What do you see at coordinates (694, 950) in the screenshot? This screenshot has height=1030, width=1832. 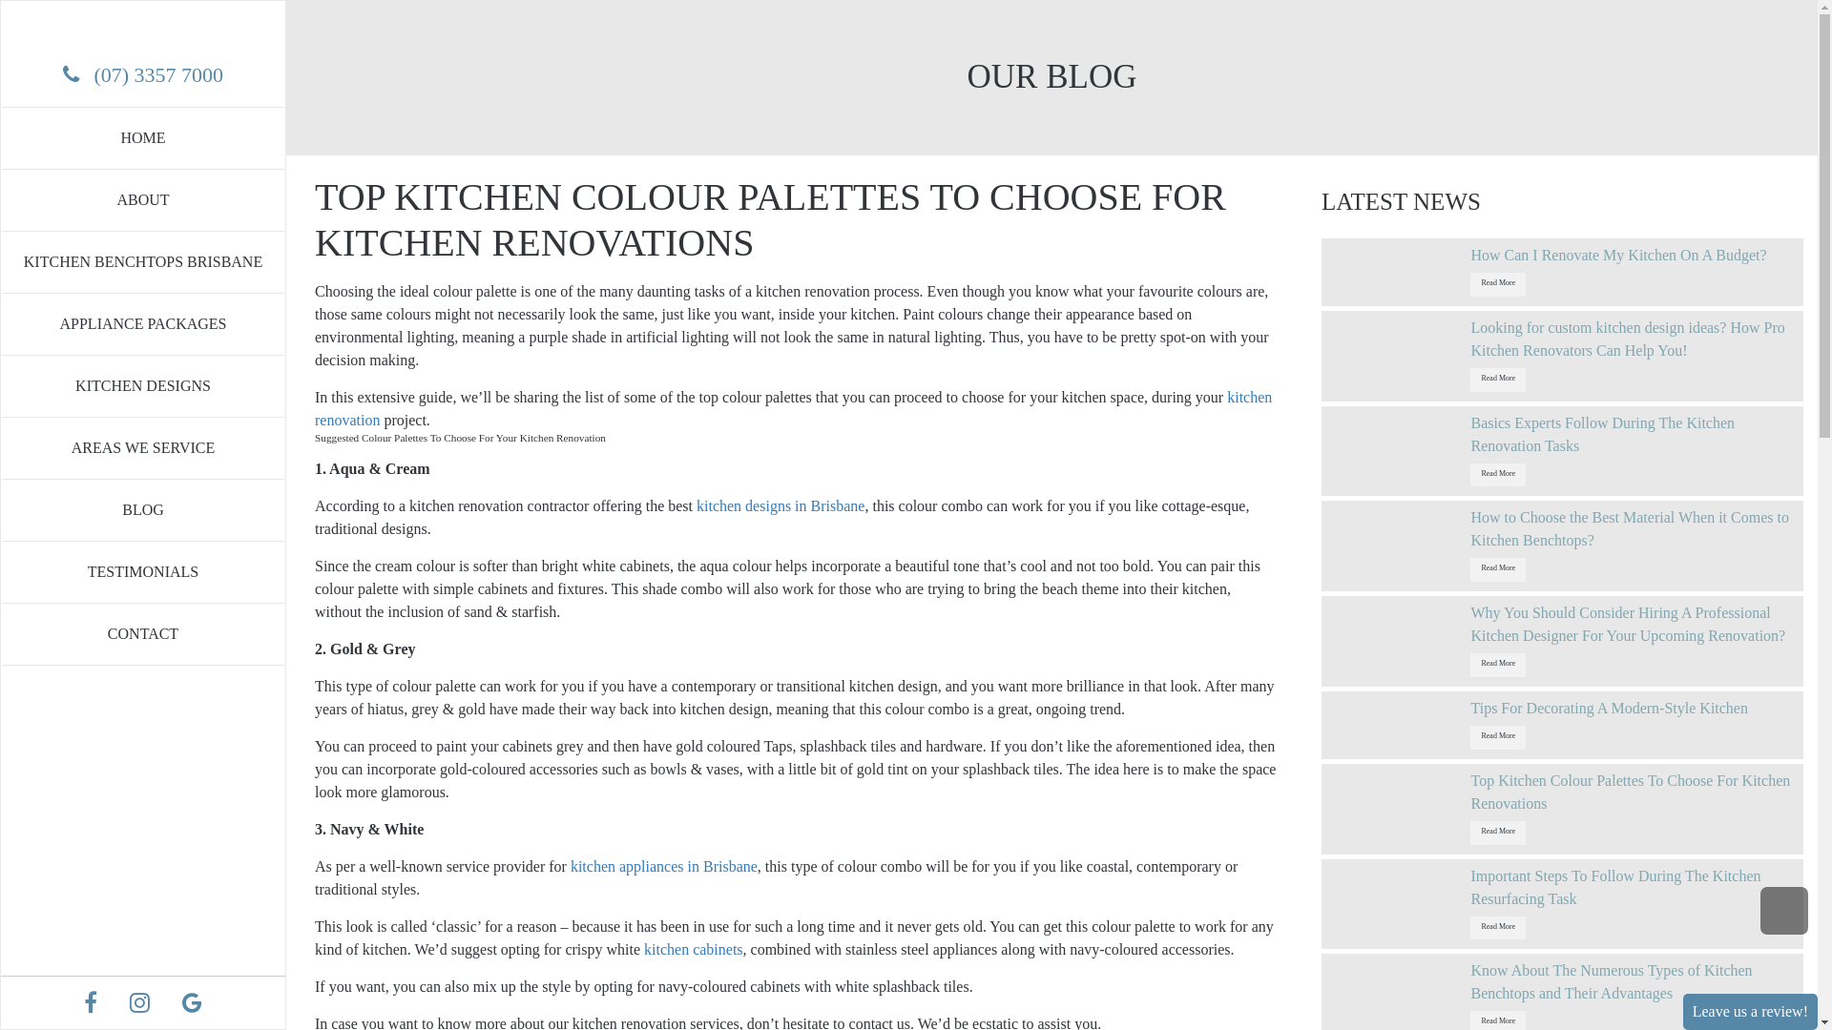 I see `kitchen cabinets` at bounding box center [694, 950].